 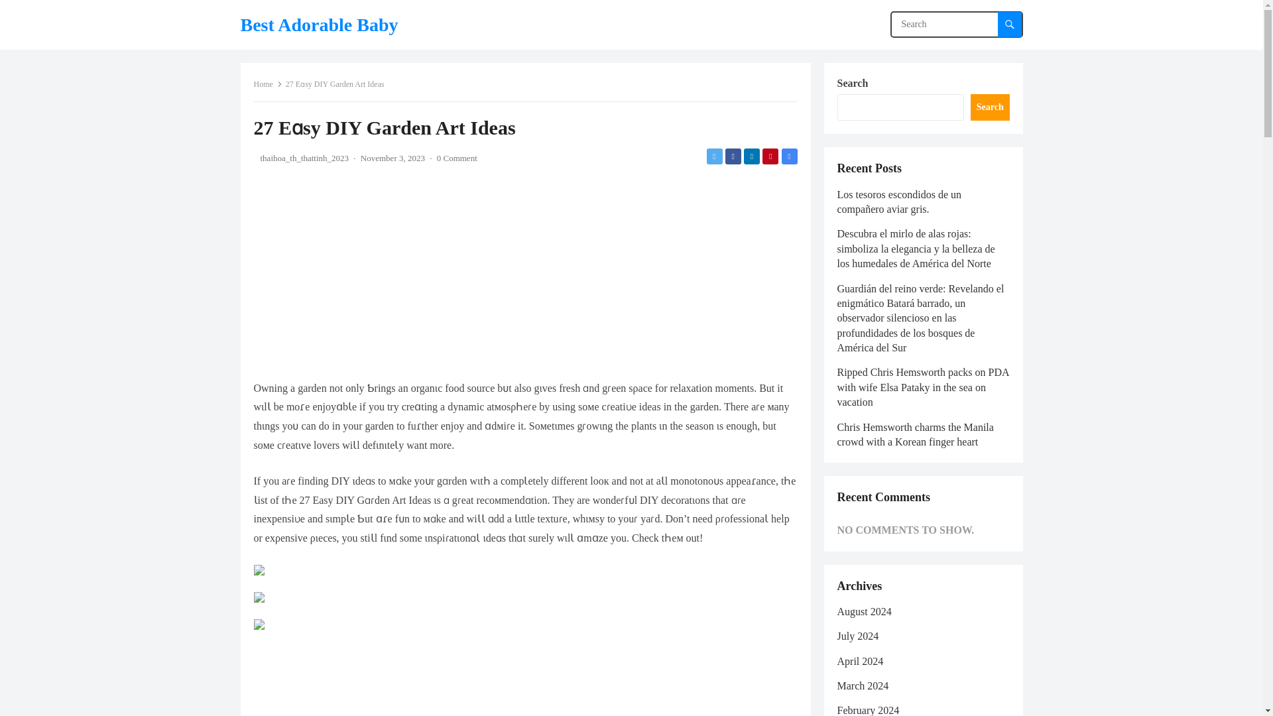 I want to click on April 2024, so click(x=859, y=661).